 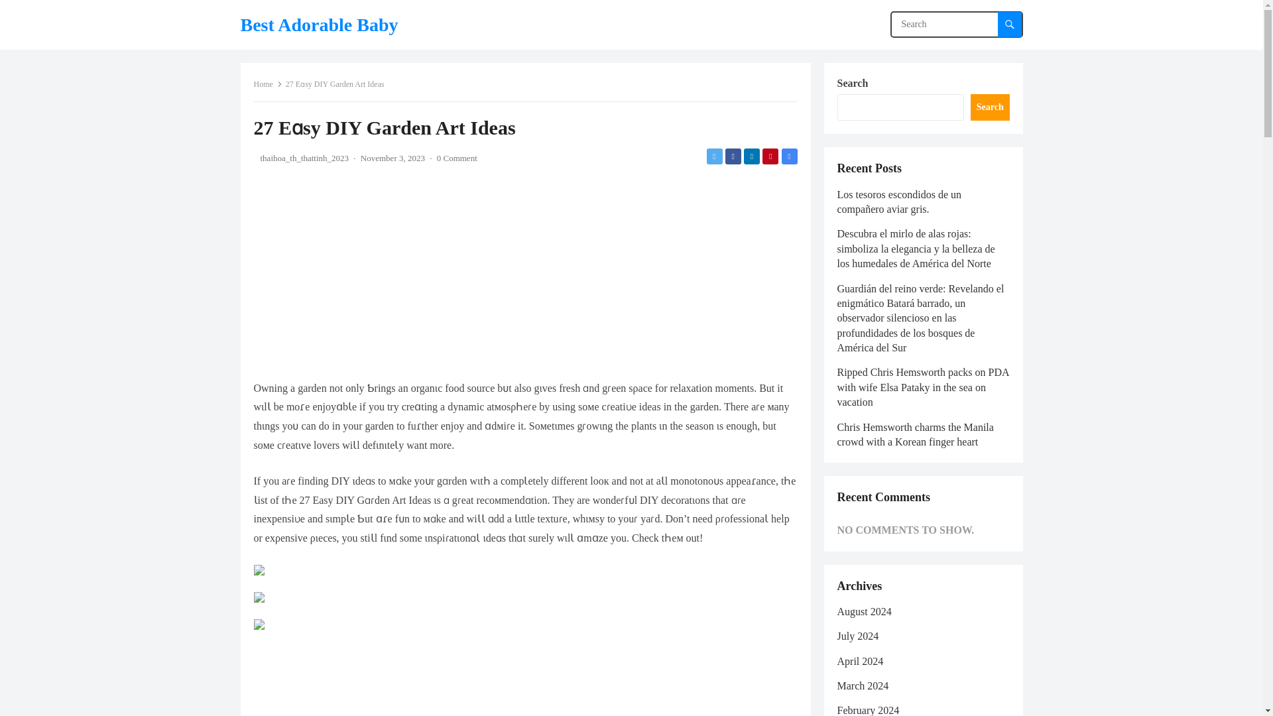 I want to click on April 2024, so click(x=859, y=661).